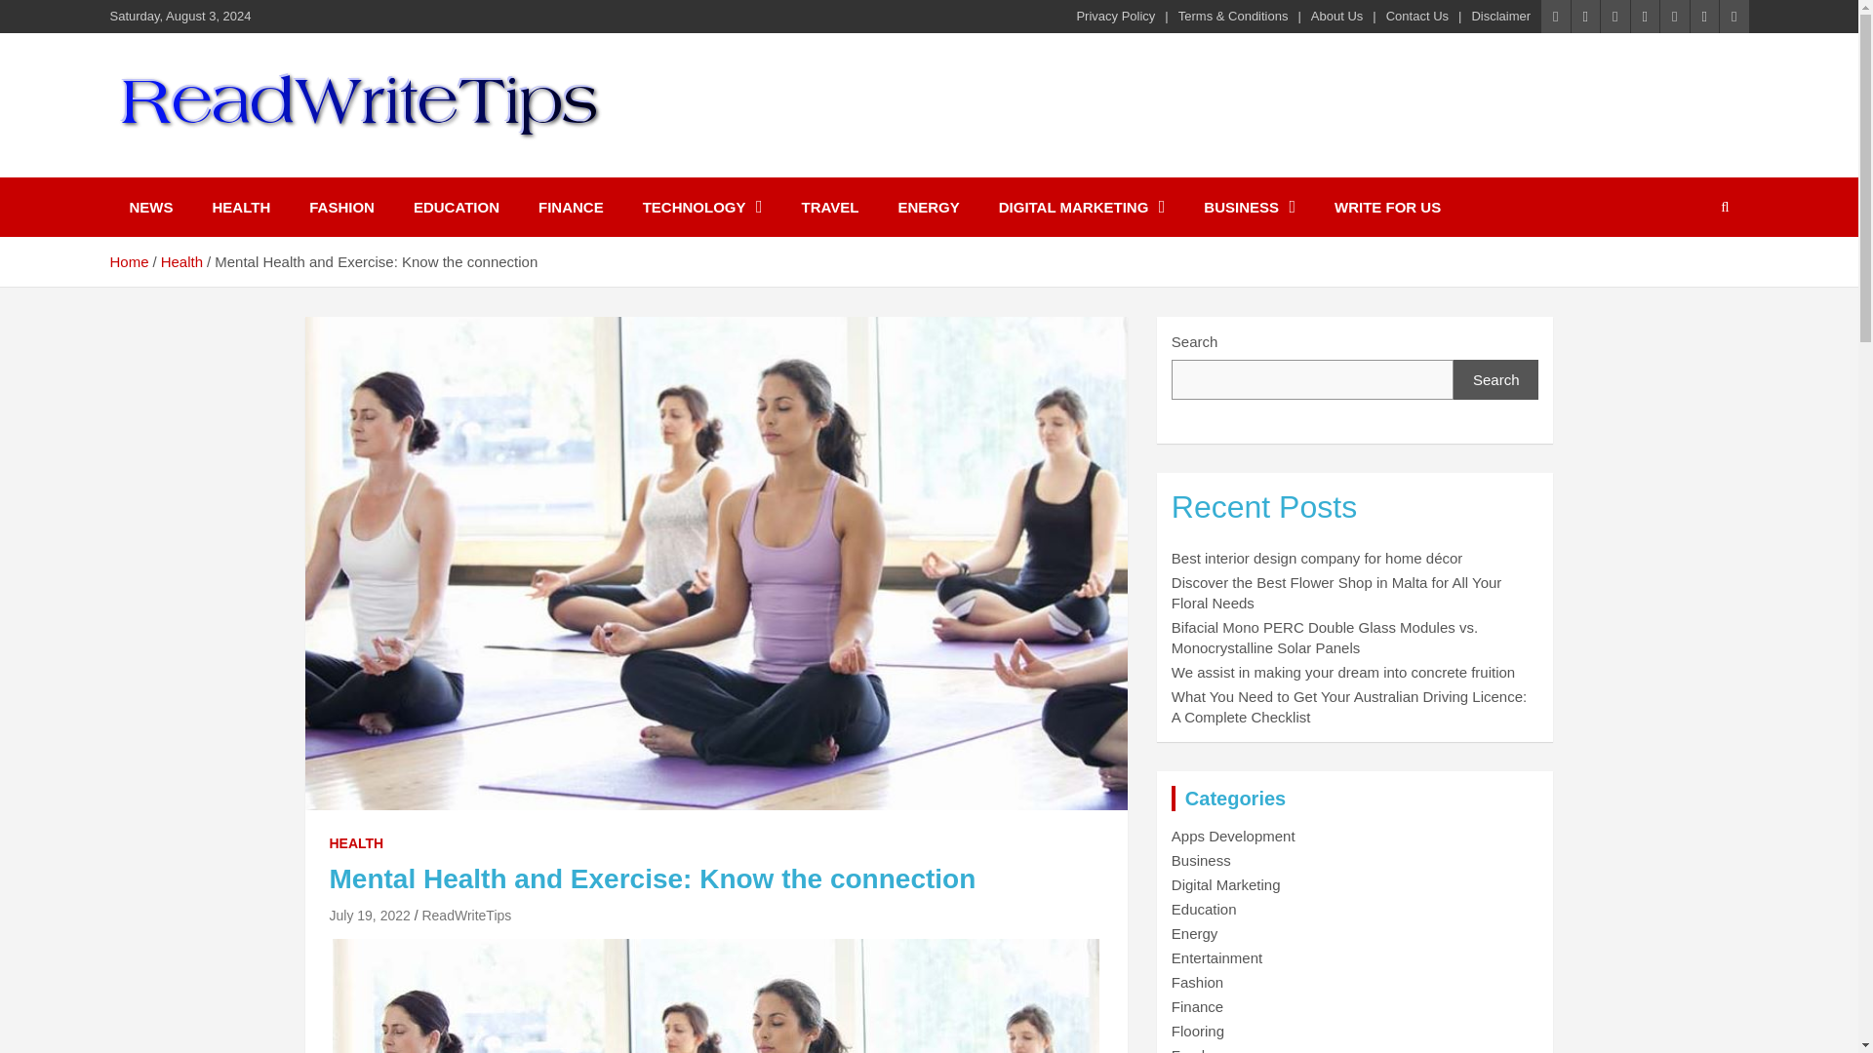  Describe the element at coordinates (356, 844) in the screenshot. I see `HEALTH` at that location.